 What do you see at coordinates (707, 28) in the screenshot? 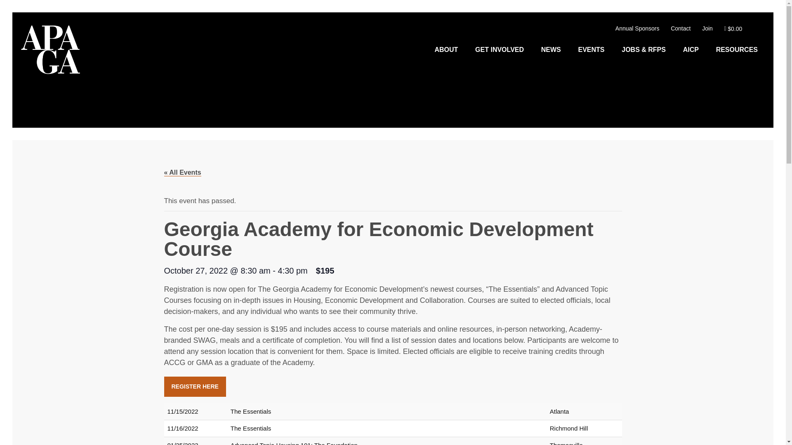
I see `Join` at bounding box center [707, 28].